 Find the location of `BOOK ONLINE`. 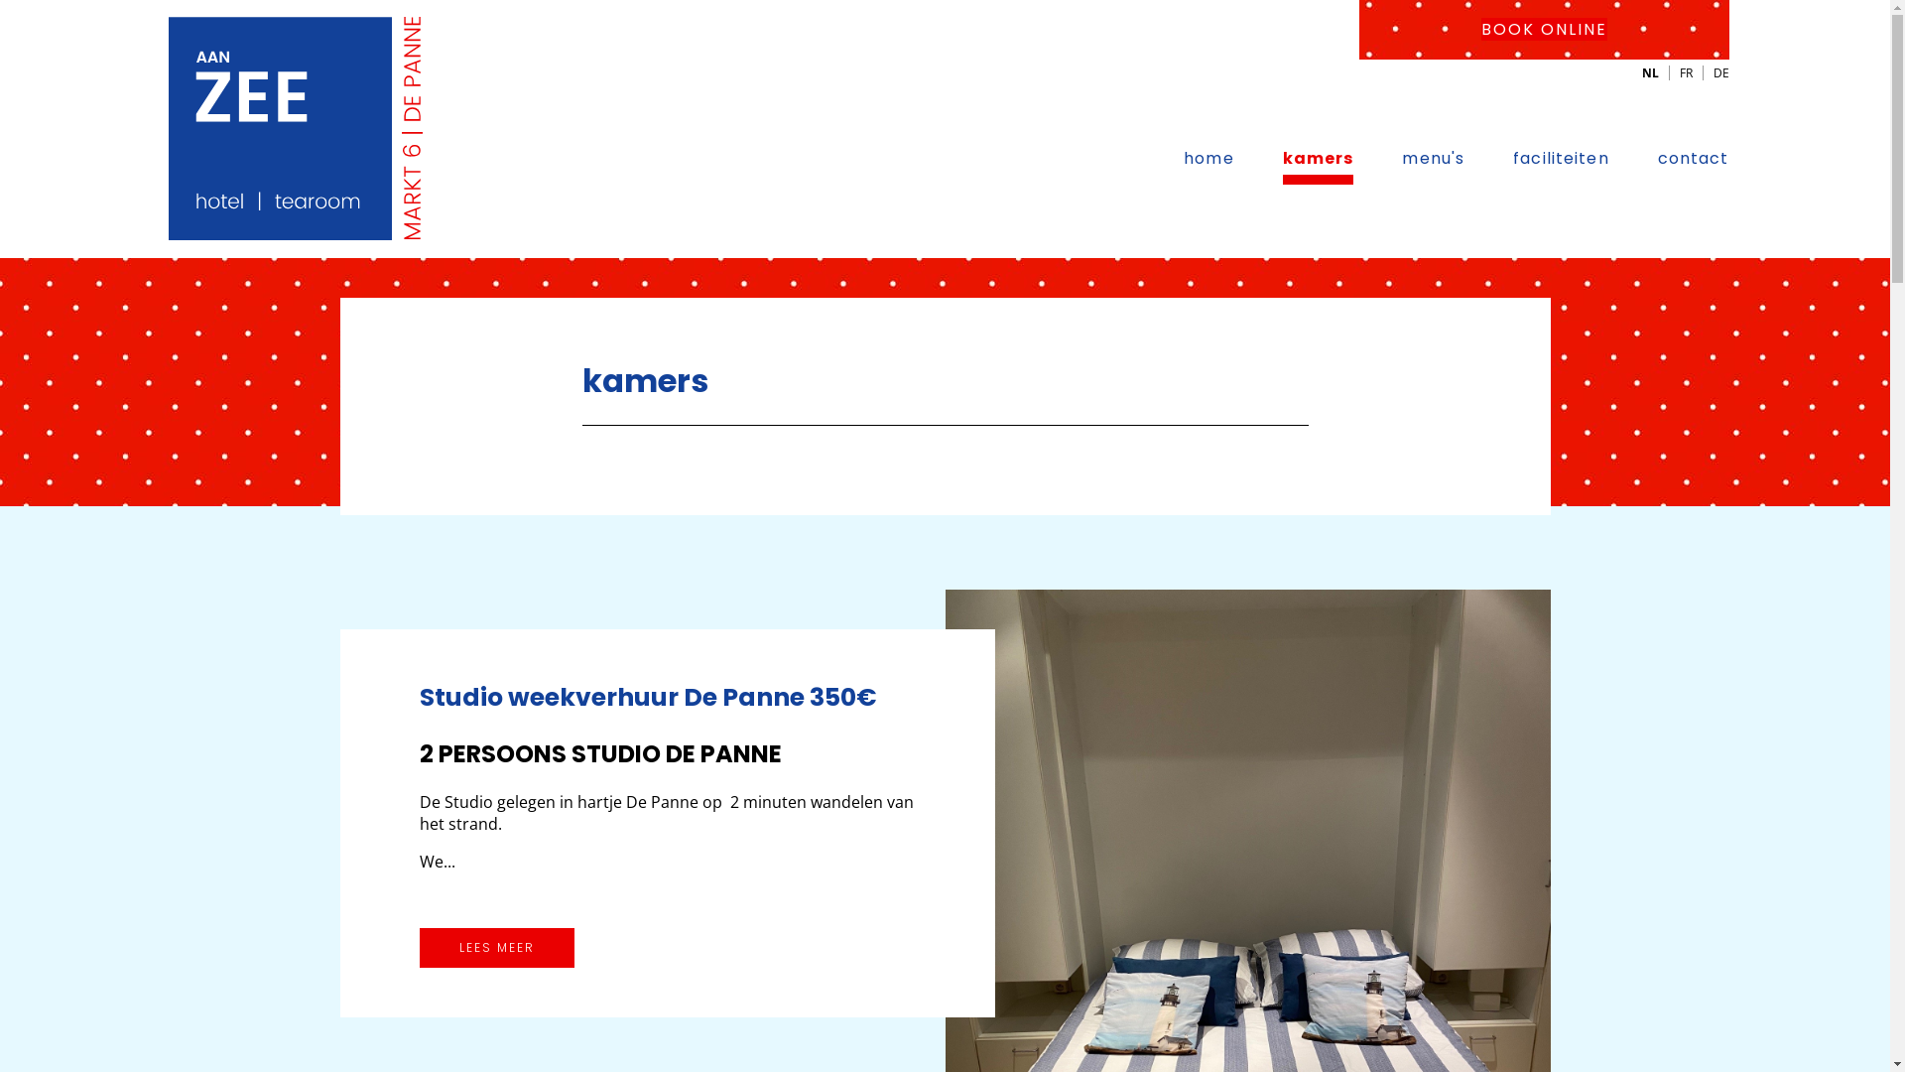

BOOK ONLINE is located at coordinates (1544, 30).